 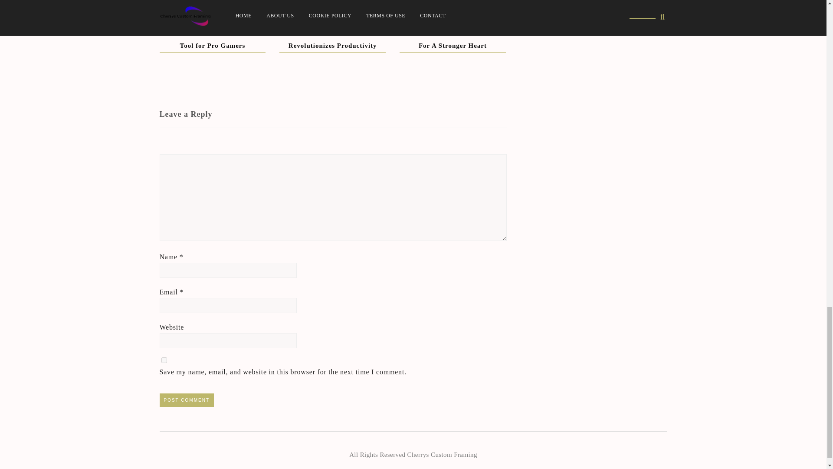 I want to click on New Easy-To-Use App Revolutionizes Productivity, so click(x=332, y=39).